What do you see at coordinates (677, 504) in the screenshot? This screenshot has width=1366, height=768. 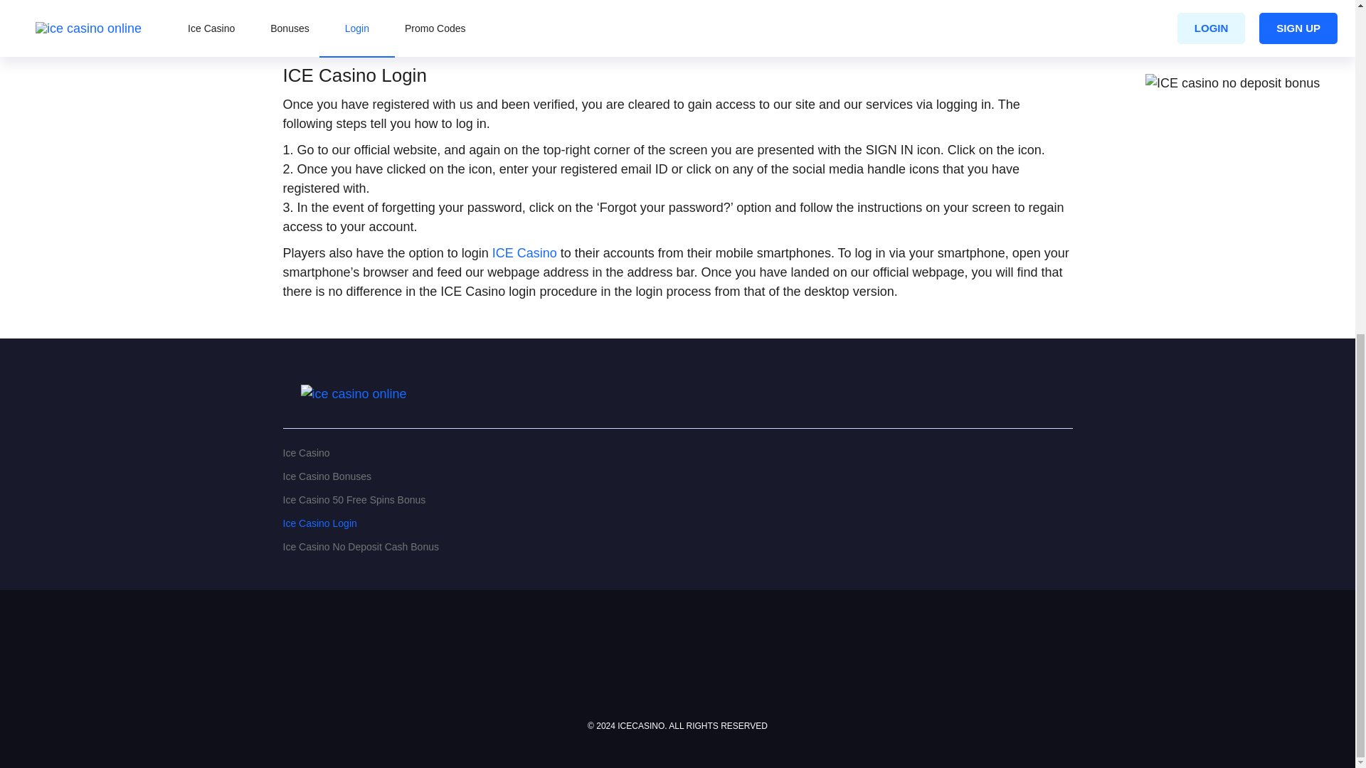 I see `Ice Casino 50 Free Spins Bonus` at bounding box center [677, 504].